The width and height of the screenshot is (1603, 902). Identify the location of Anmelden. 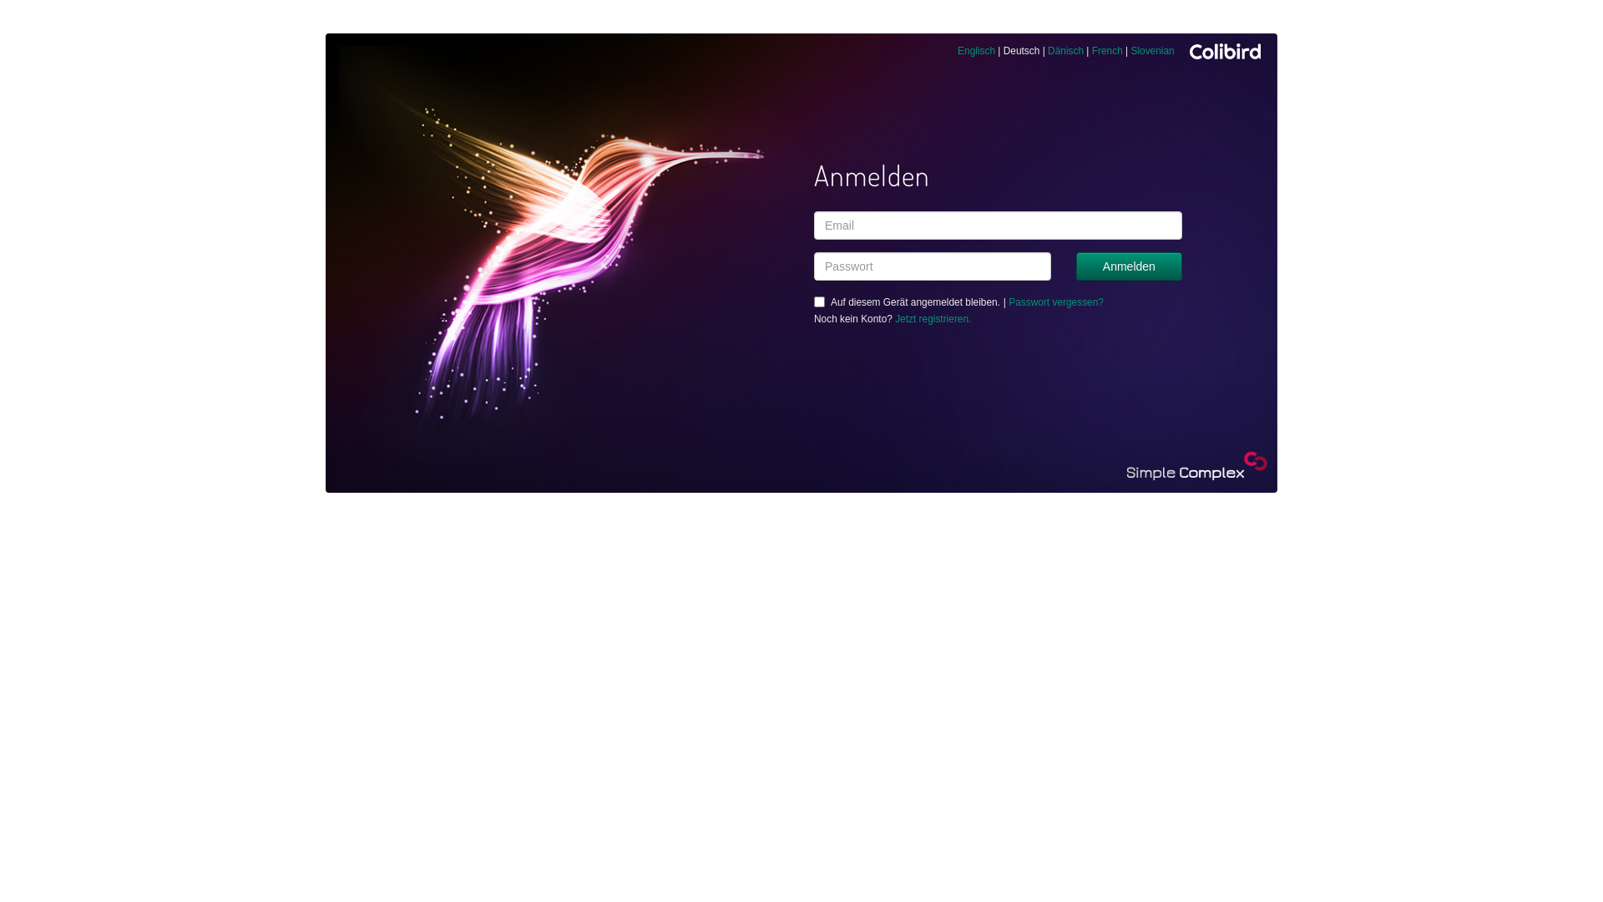
(1129, 266).